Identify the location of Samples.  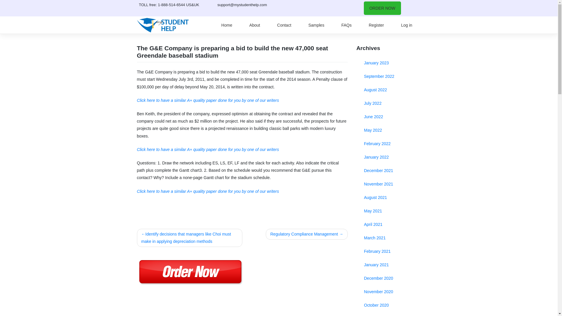
(316, 25).